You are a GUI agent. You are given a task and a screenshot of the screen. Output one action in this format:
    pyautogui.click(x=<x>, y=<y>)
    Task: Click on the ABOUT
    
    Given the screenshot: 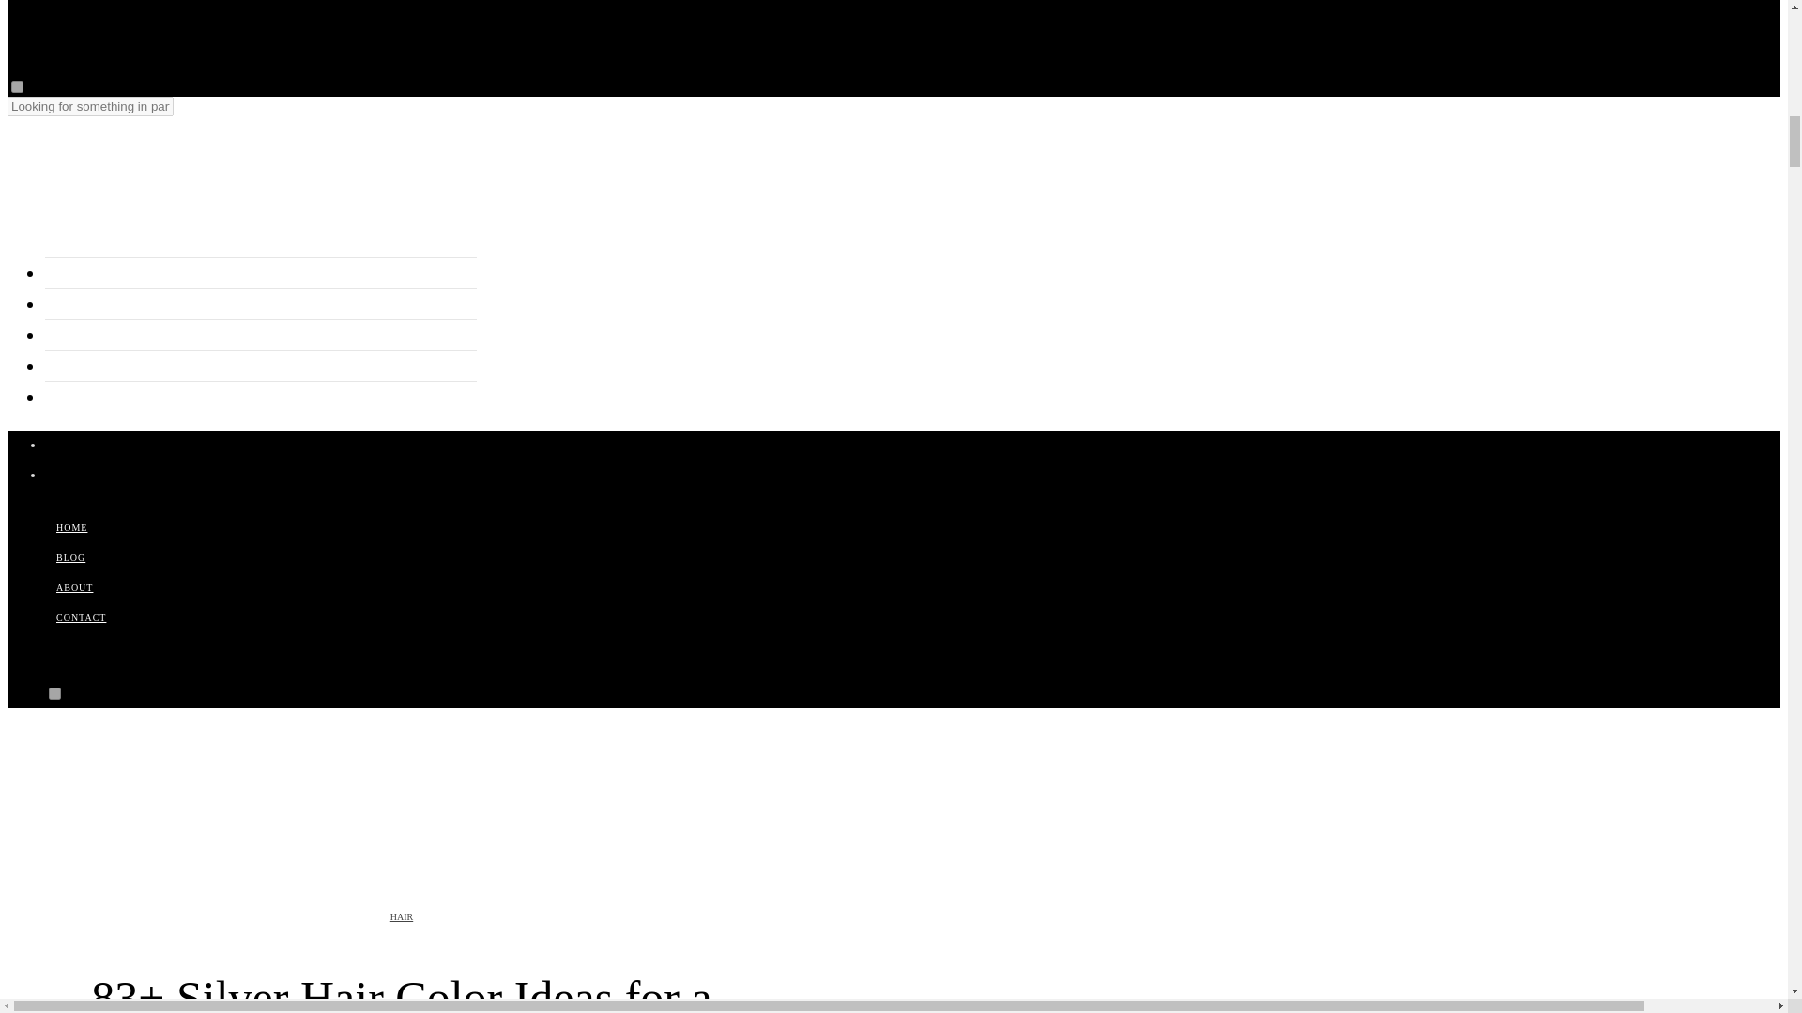 What is the action you would take?
    pyautogui.click(x=75, y=587)
    